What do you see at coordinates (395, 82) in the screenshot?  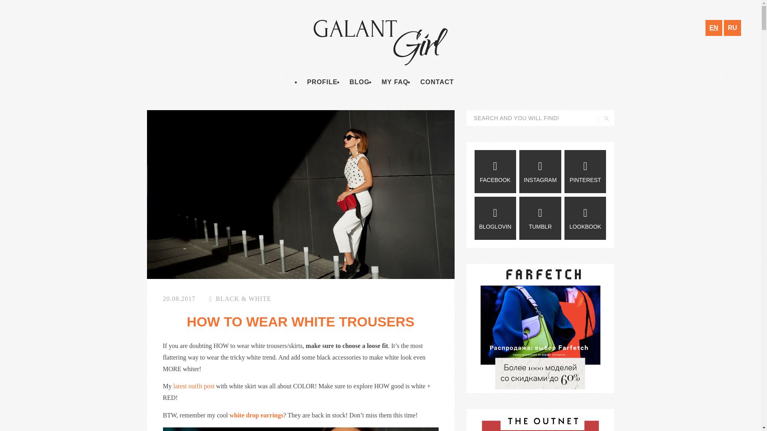 I see `MY FAQ` at bounding box center [395, 82].